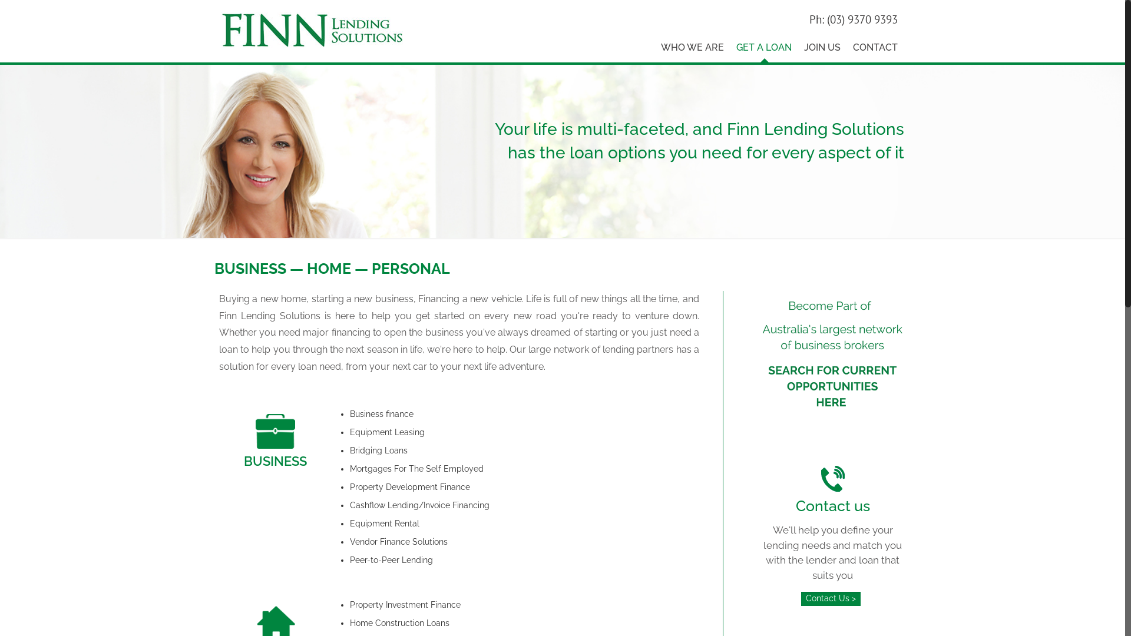 Image resolution: width=1131 pixels, height=636 pixels. I want to click on Ph: (03) 9370 9393, so click(851, 19).